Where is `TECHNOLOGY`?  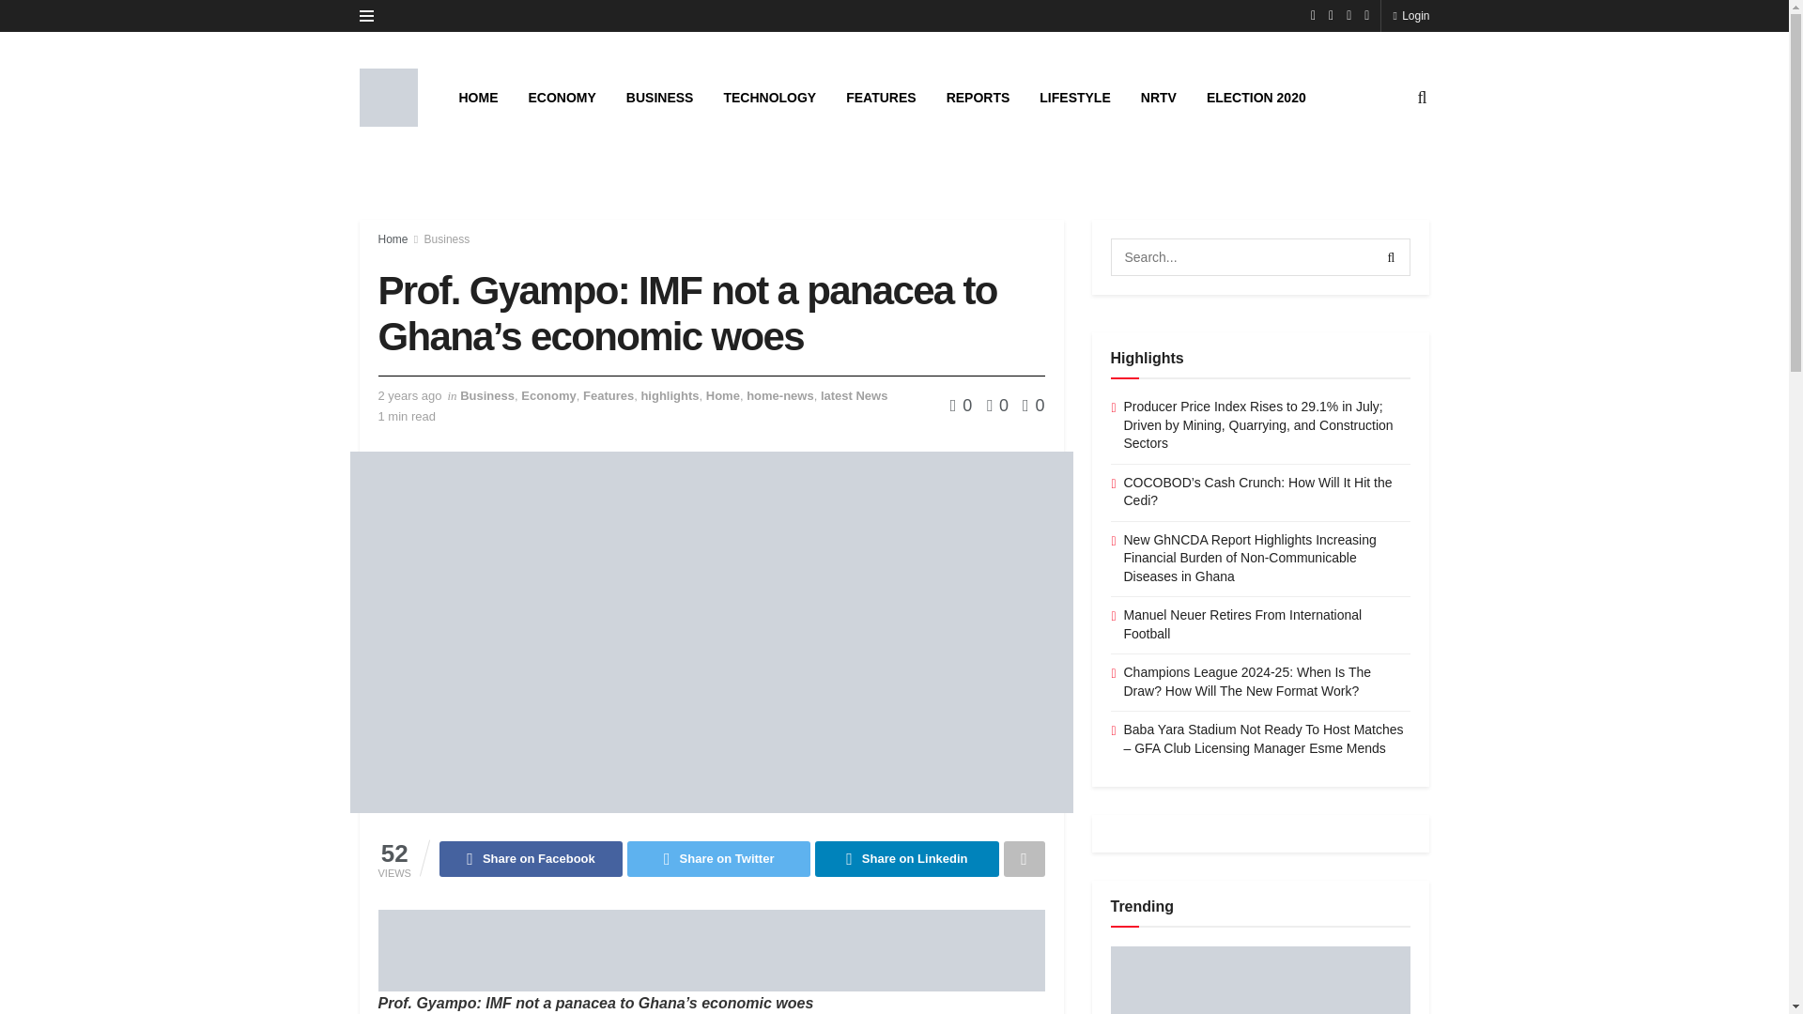
TECHNOLOGY is located at coordinates (770, 97).